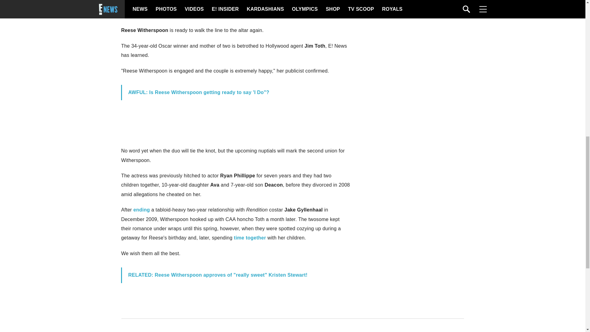 The height and width of the screenshot is (332, 590). Describe the element at coordinates (250, 237) in the screenshot. I see `time together` at that location.